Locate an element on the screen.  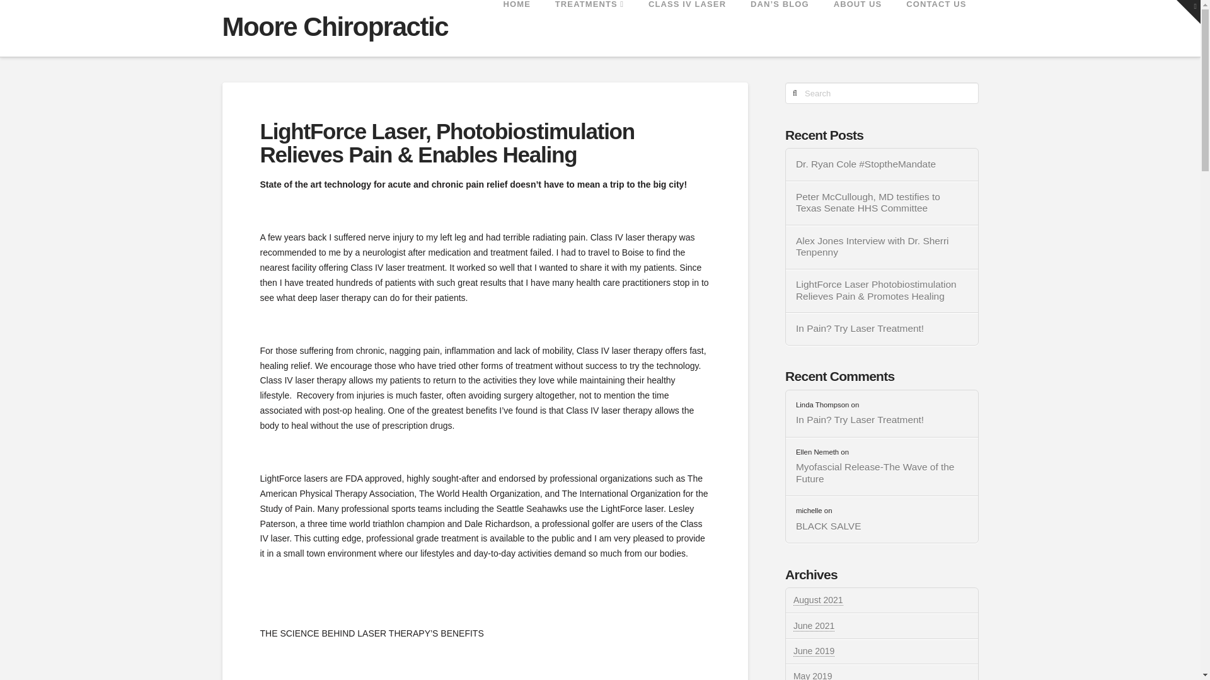
In Pain? Try Laser Treatment! is located at coordinates (882, 420).